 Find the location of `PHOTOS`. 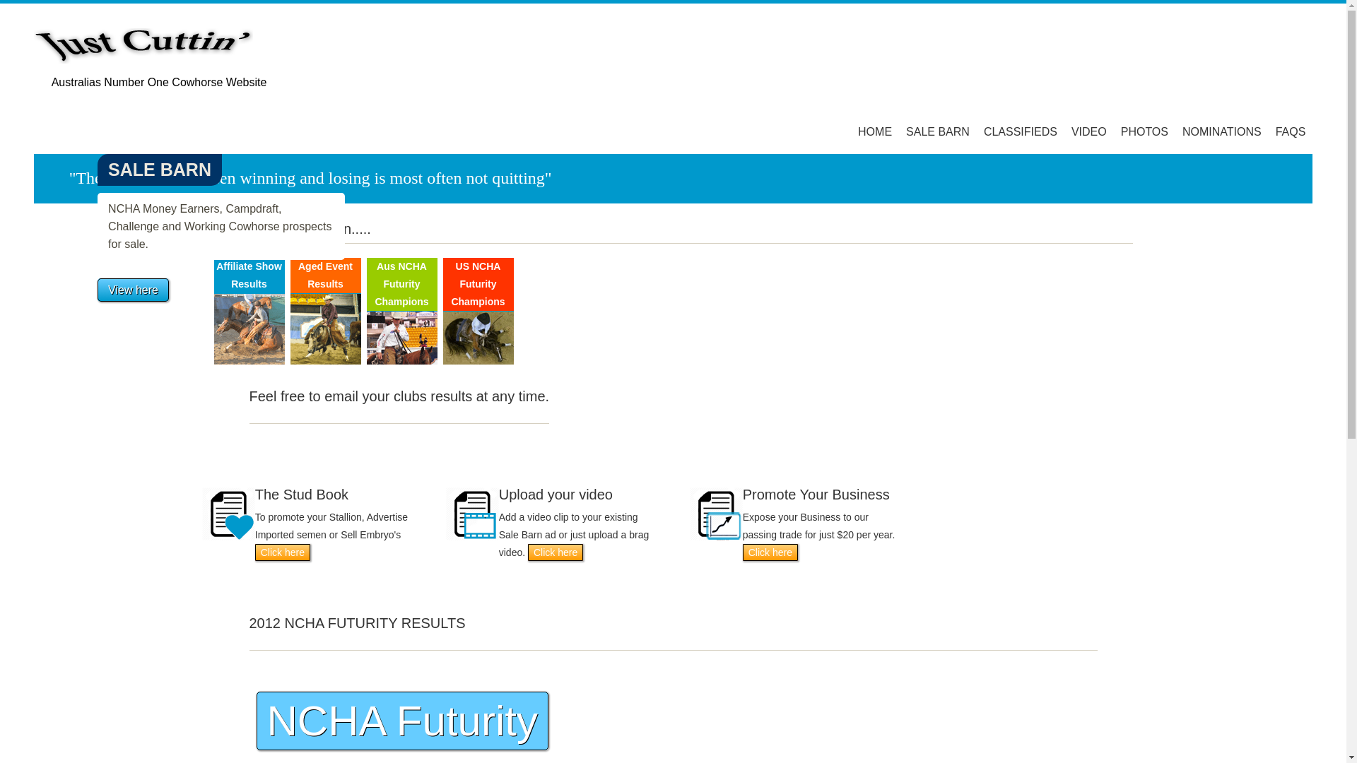

PHOTOS is located at coordinates (1145, 131).